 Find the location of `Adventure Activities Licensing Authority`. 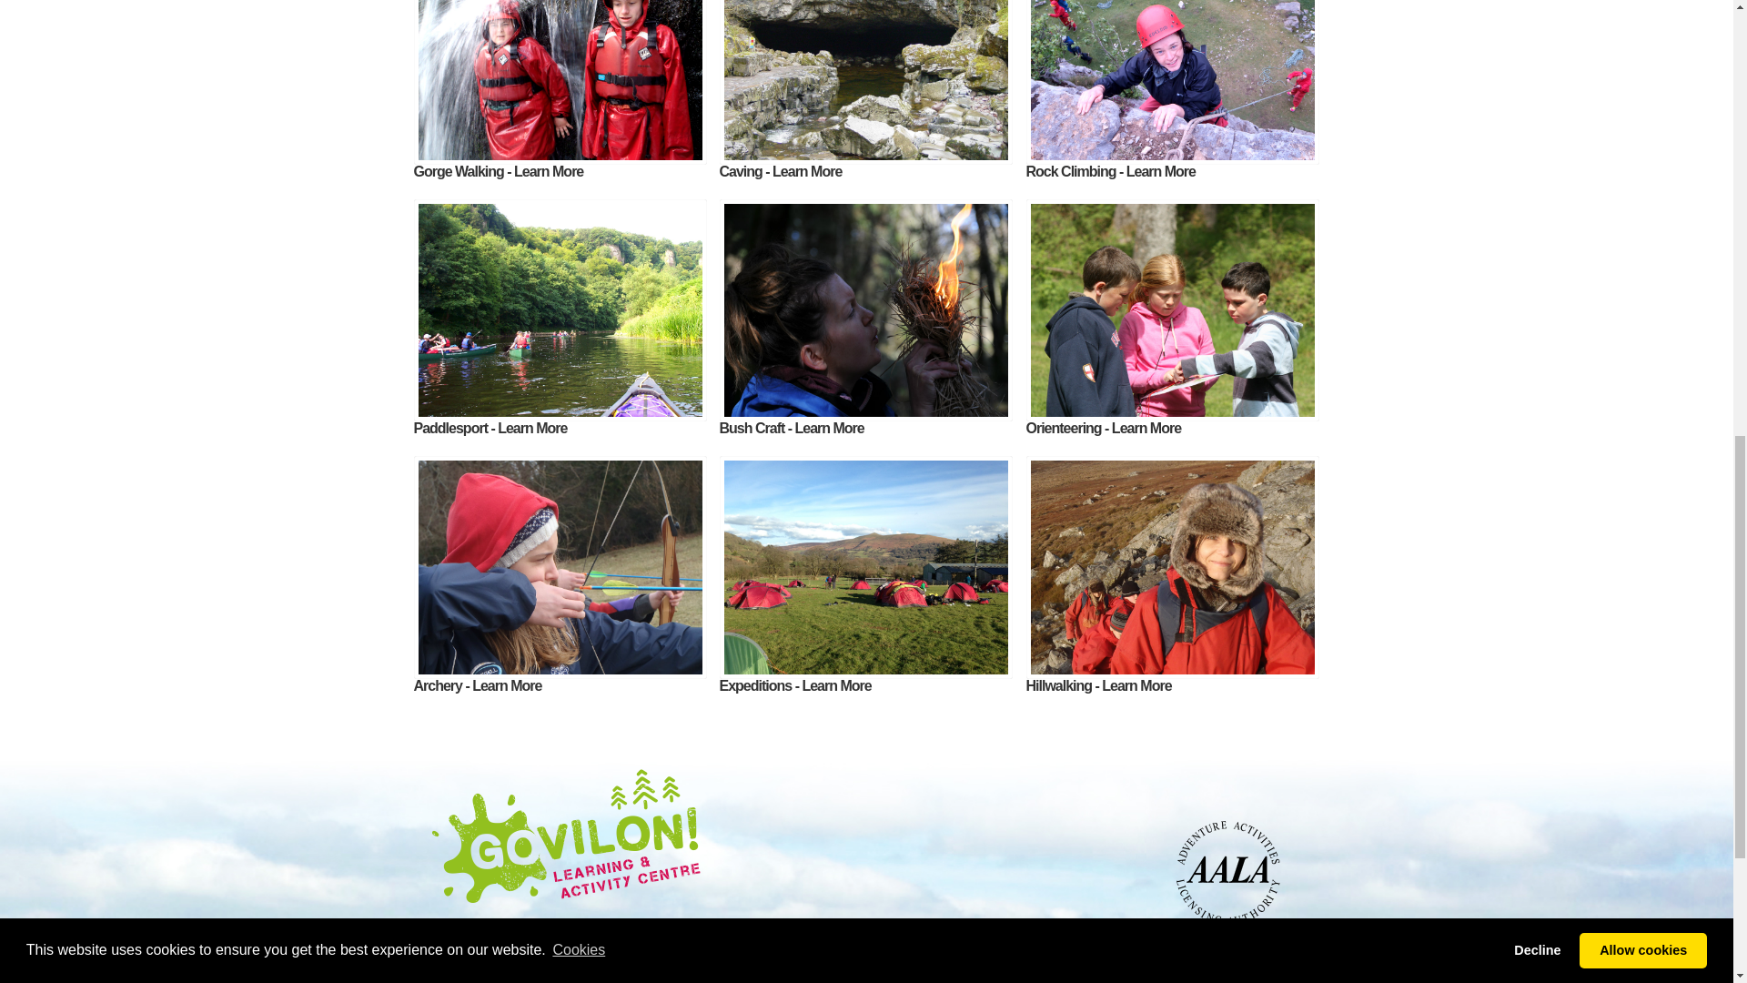

Adventure Activities Licensing Authority is located at coordinates (1166, 872).